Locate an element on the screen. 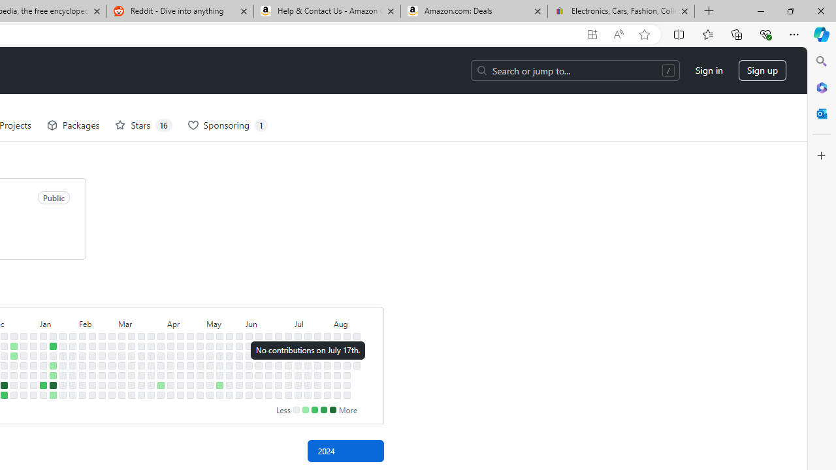  2 contributions on January 15th. is located at coordinates (53, 346).